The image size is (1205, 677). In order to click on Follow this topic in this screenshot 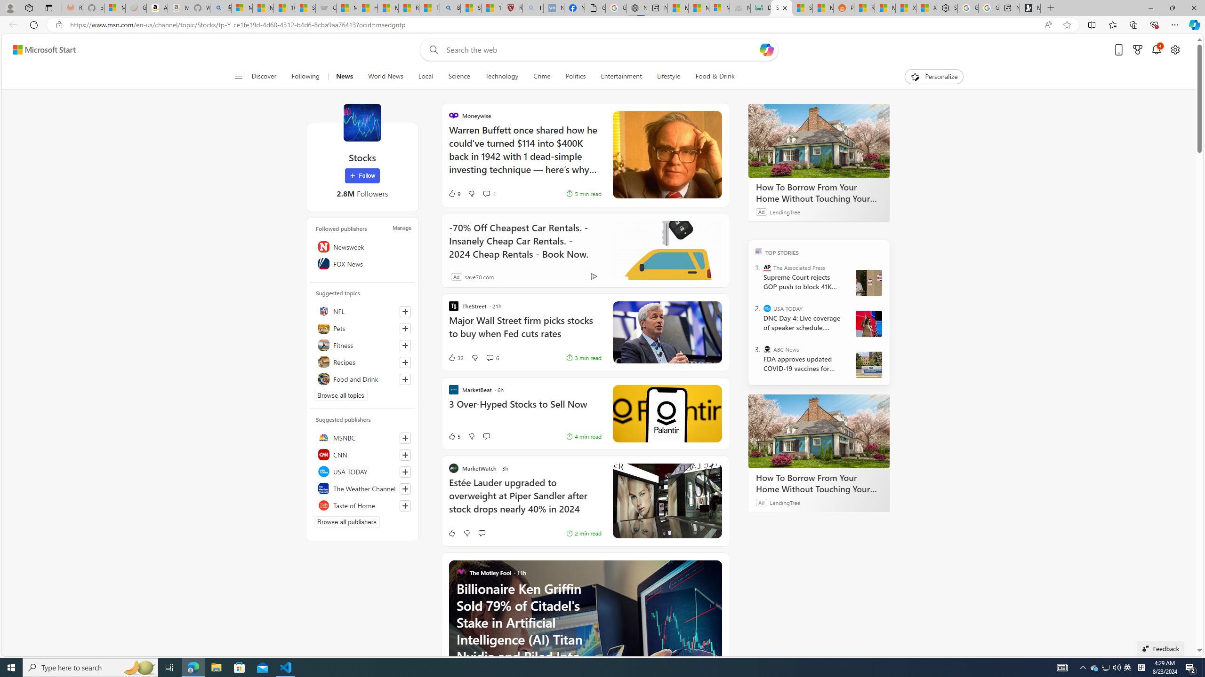, I will do `click(405, 379)`.